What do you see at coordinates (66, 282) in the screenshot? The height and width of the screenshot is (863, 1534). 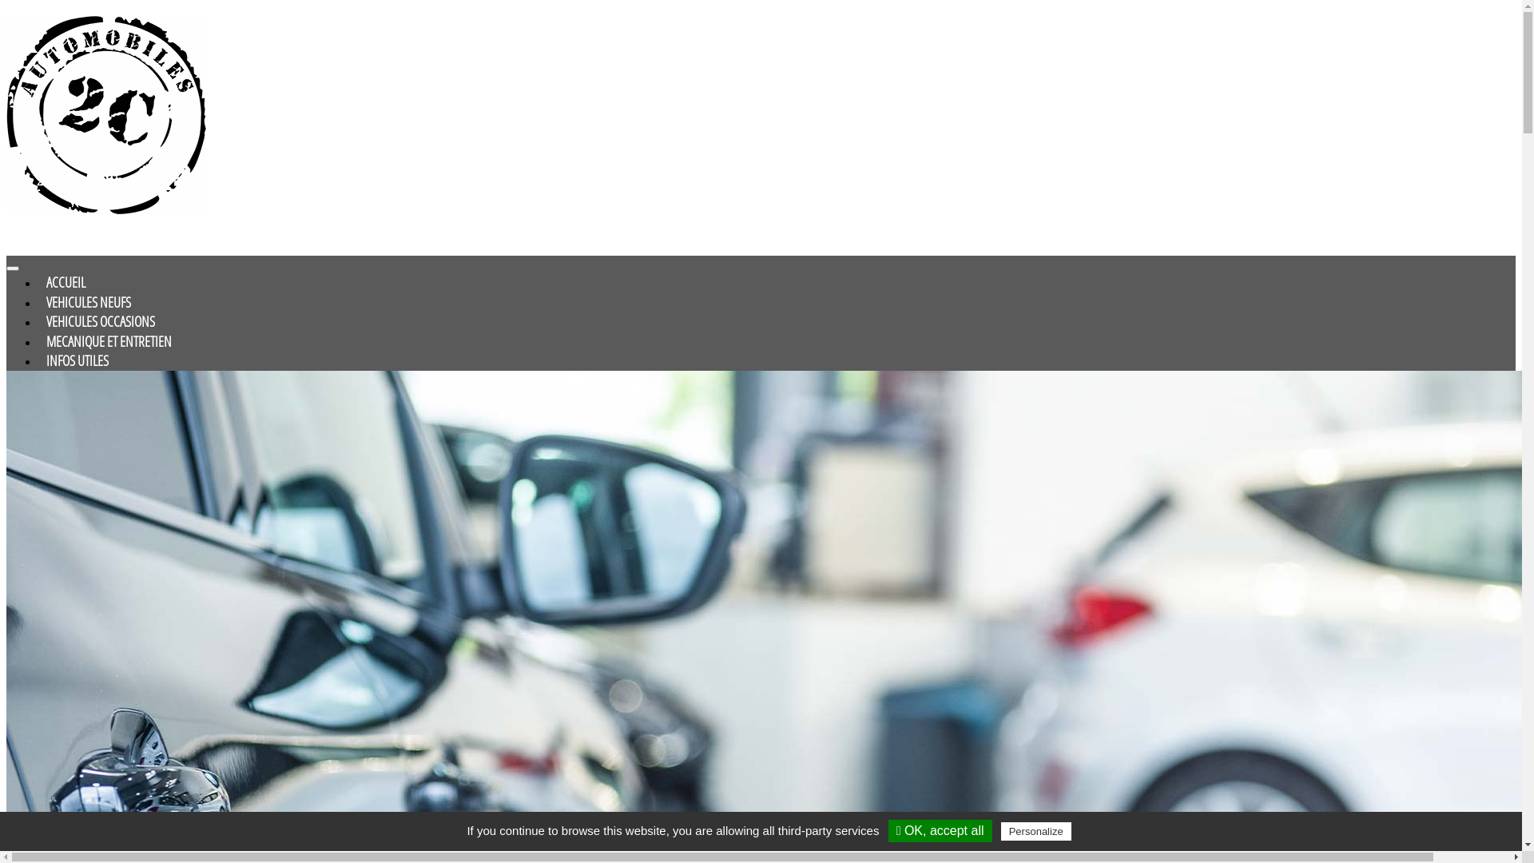 I see `ACCUEIL` at bounding box center [66, 282].